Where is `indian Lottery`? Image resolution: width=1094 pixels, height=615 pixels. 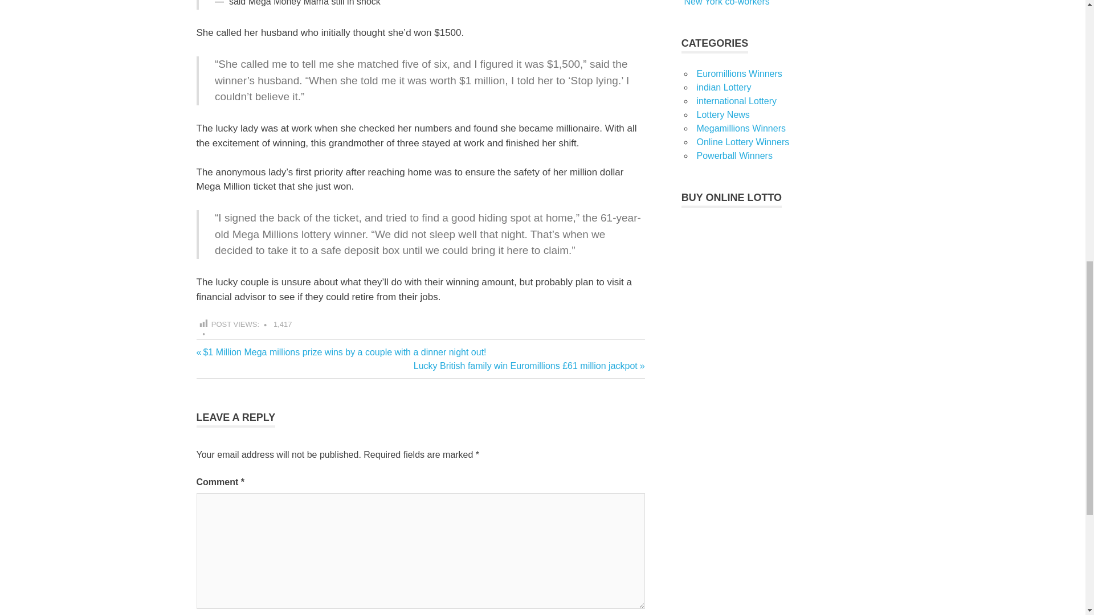
indian Lottery is located at coordinates (723, 87).